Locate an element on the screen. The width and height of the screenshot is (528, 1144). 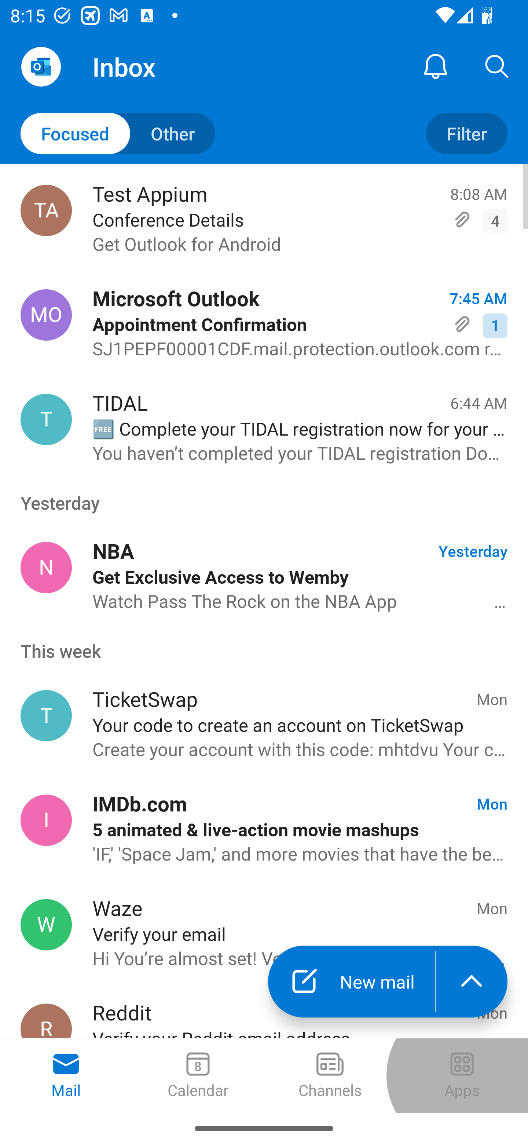
Channels is located at coordinates (330, 1076).